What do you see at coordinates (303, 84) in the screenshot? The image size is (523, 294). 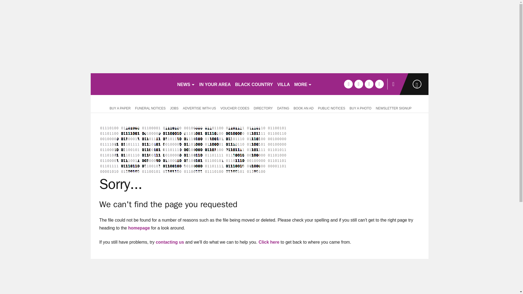 I see `MORE` at bounding box center [303, 84].